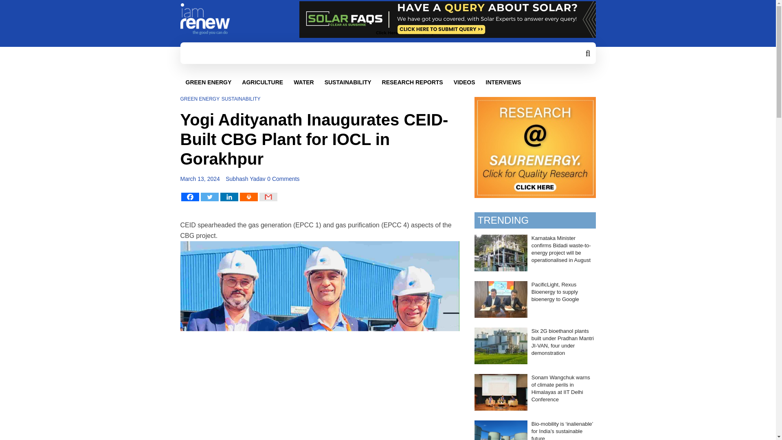  I want to click on Subhash Yadav, so click(246, 178).